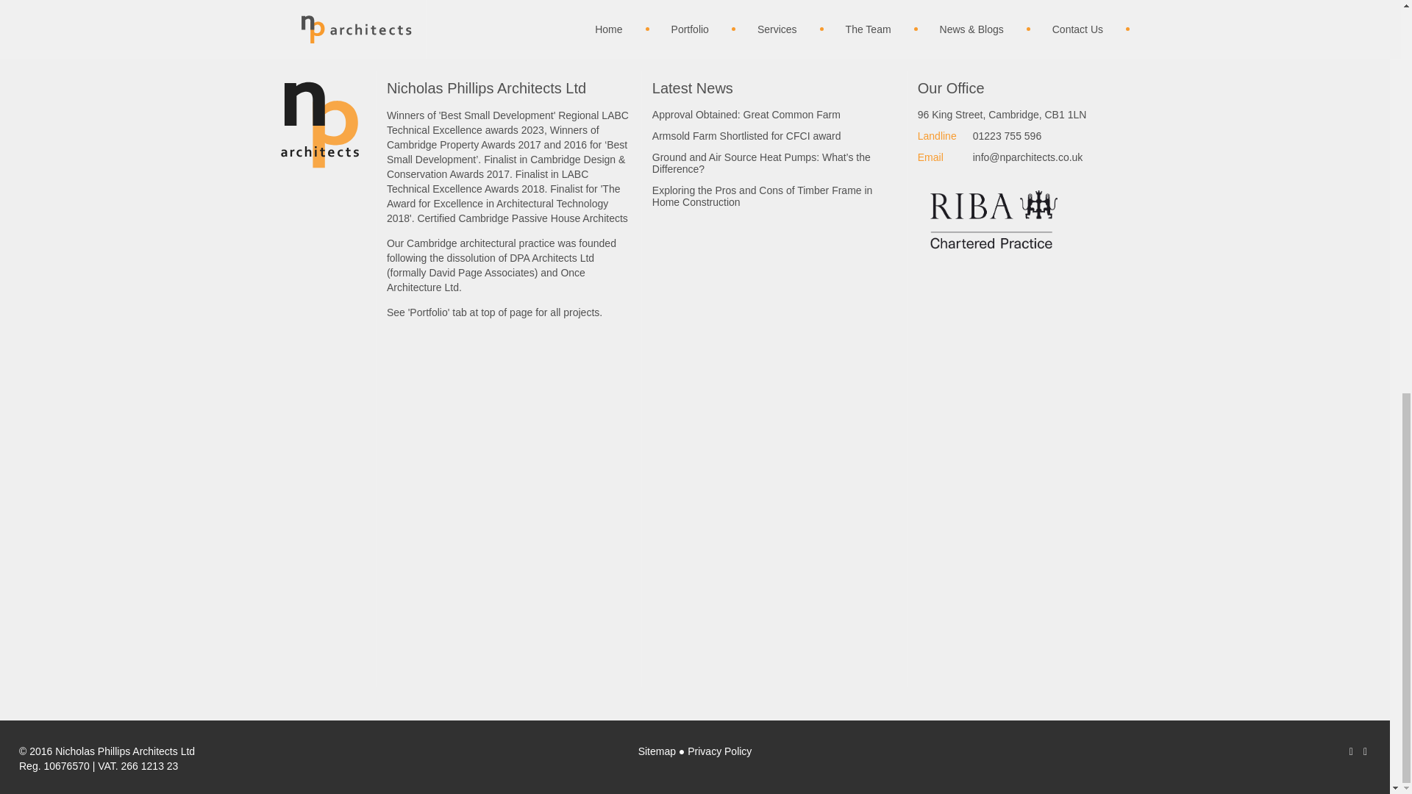 This screenshot has height=794, width=1412. Describe the element at coordinates (657, 751) in the screenshot. I see `Sitemap` at that location.